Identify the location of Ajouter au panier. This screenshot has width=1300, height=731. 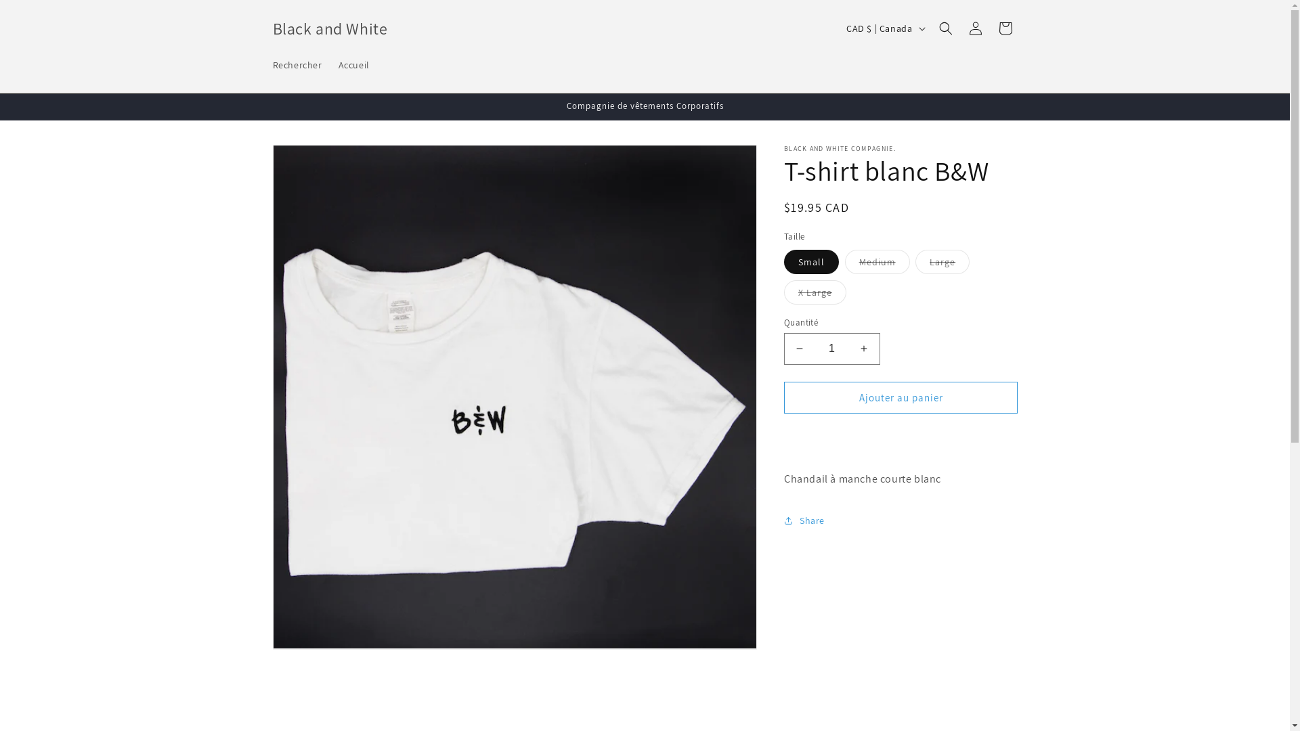
(901, 398).